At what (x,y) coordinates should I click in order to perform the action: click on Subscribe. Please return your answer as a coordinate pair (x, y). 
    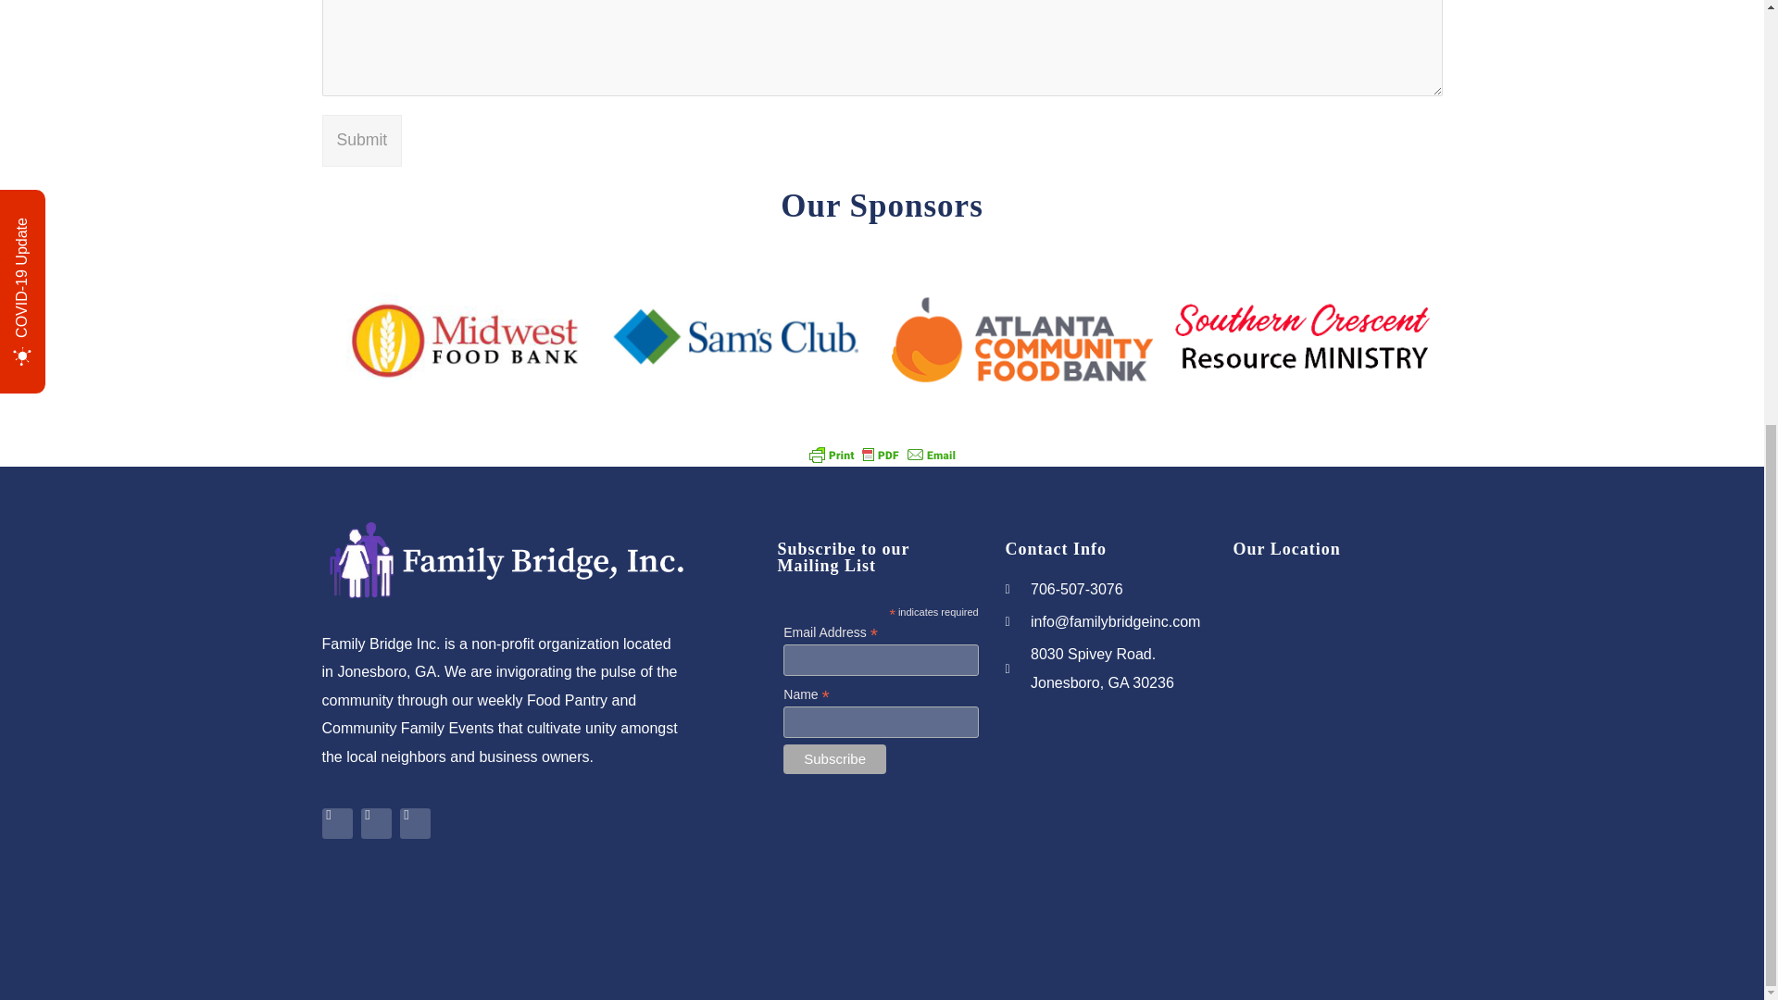
    Looking at the image, I should click on (834, 758).